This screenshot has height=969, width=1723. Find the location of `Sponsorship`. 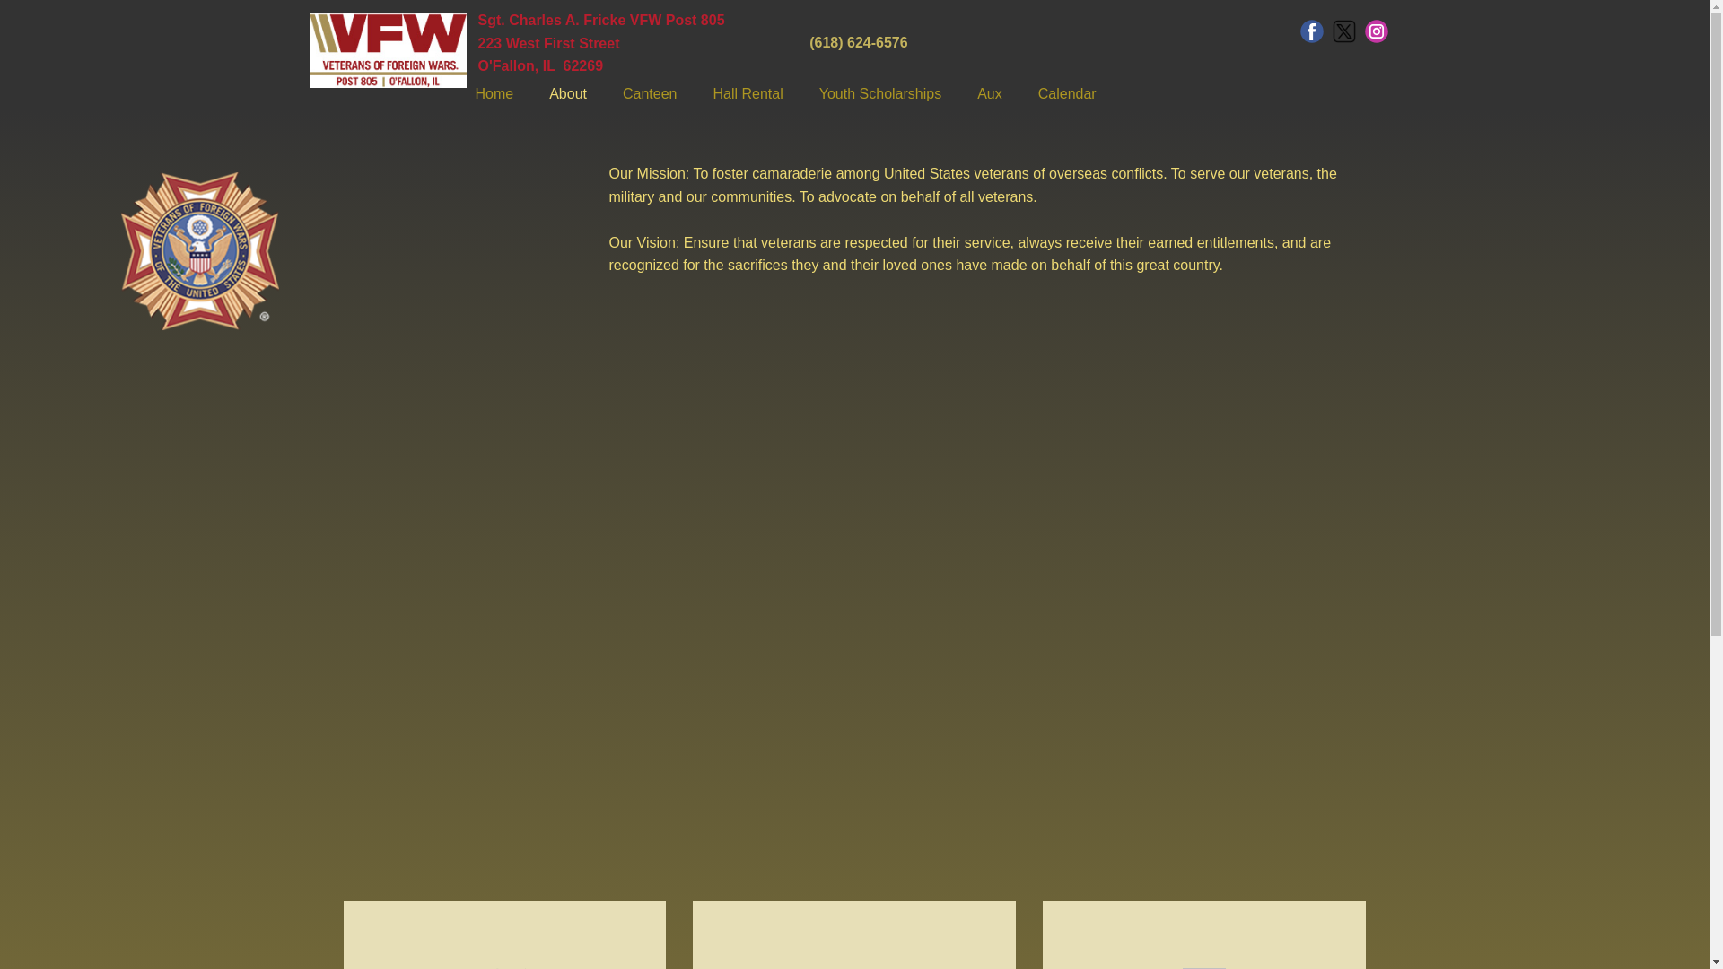

Sponsorship is located at coordinates (879, 94).